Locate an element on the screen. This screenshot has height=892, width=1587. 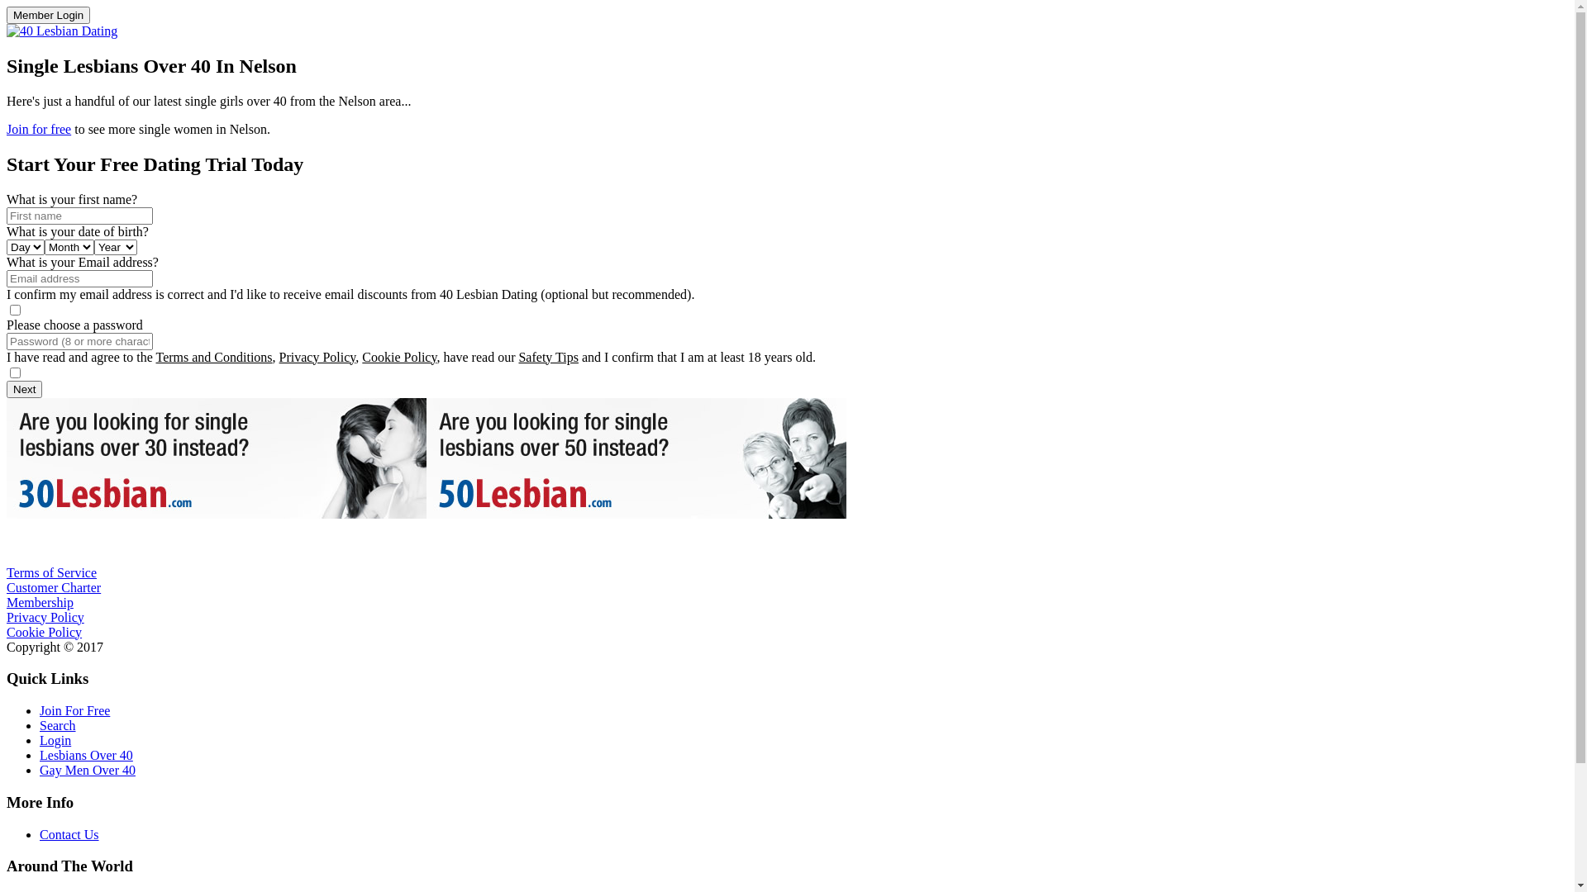
Login is located at coordinates (55, 740).